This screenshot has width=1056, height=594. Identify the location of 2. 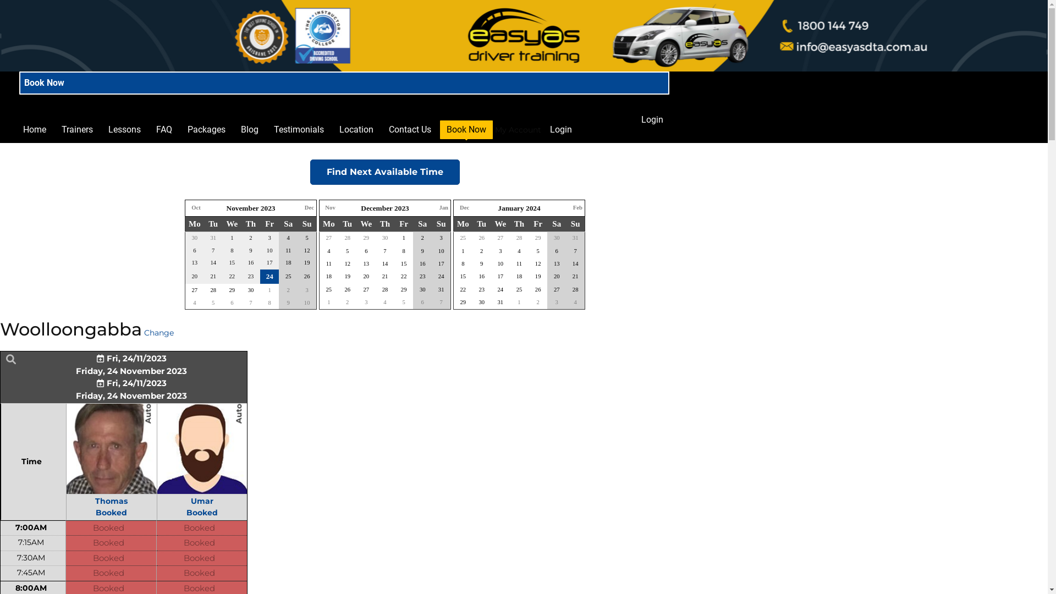
(348, 302).